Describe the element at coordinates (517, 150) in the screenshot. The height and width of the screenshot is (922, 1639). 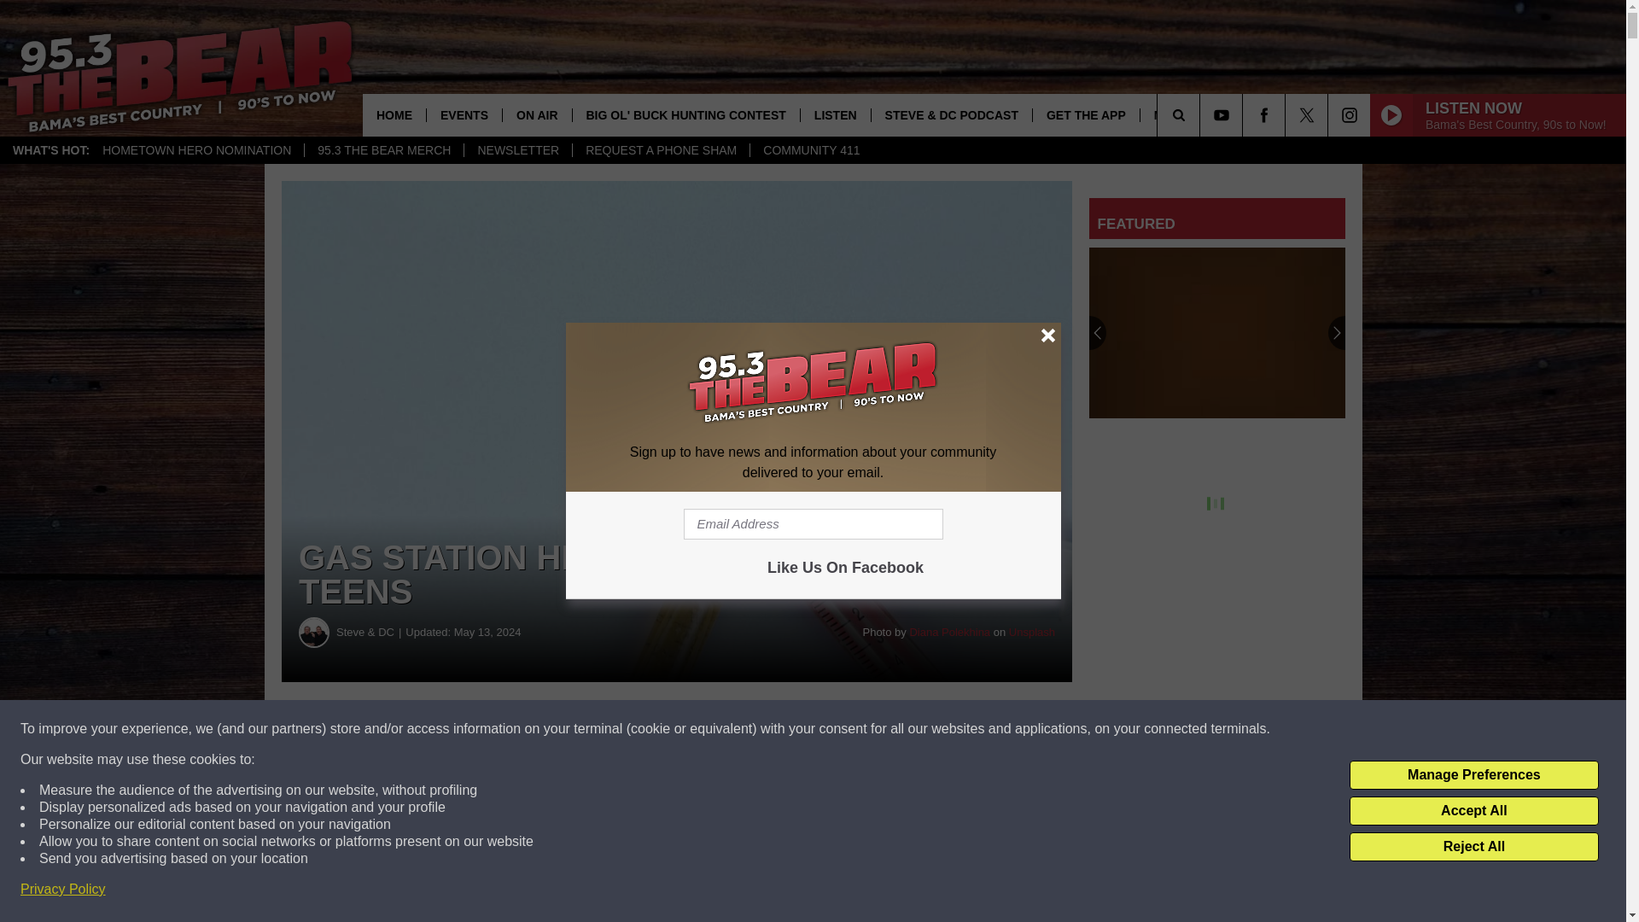
I see `NEWSLETTER` at that location.